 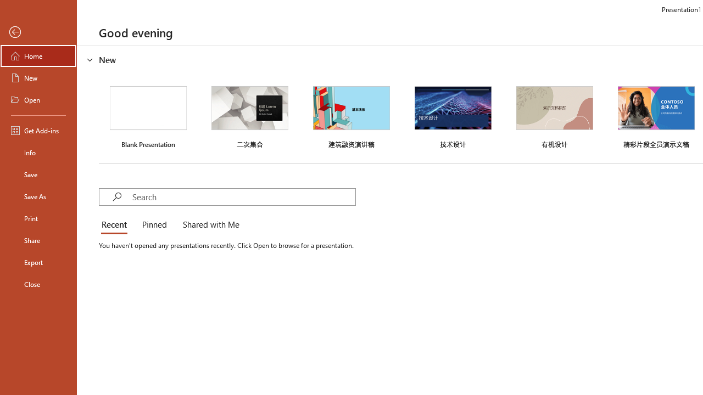 I want to click on Shared with Me, so click(x=209, y=225).